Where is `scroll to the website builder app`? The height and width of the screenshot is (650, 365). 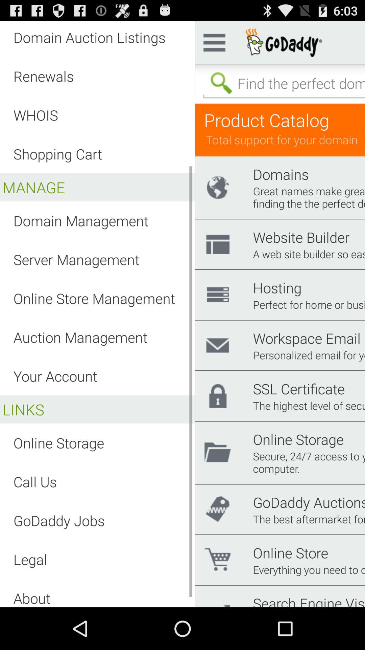 scroll to the website builder app is located at coordinates (301, 237).